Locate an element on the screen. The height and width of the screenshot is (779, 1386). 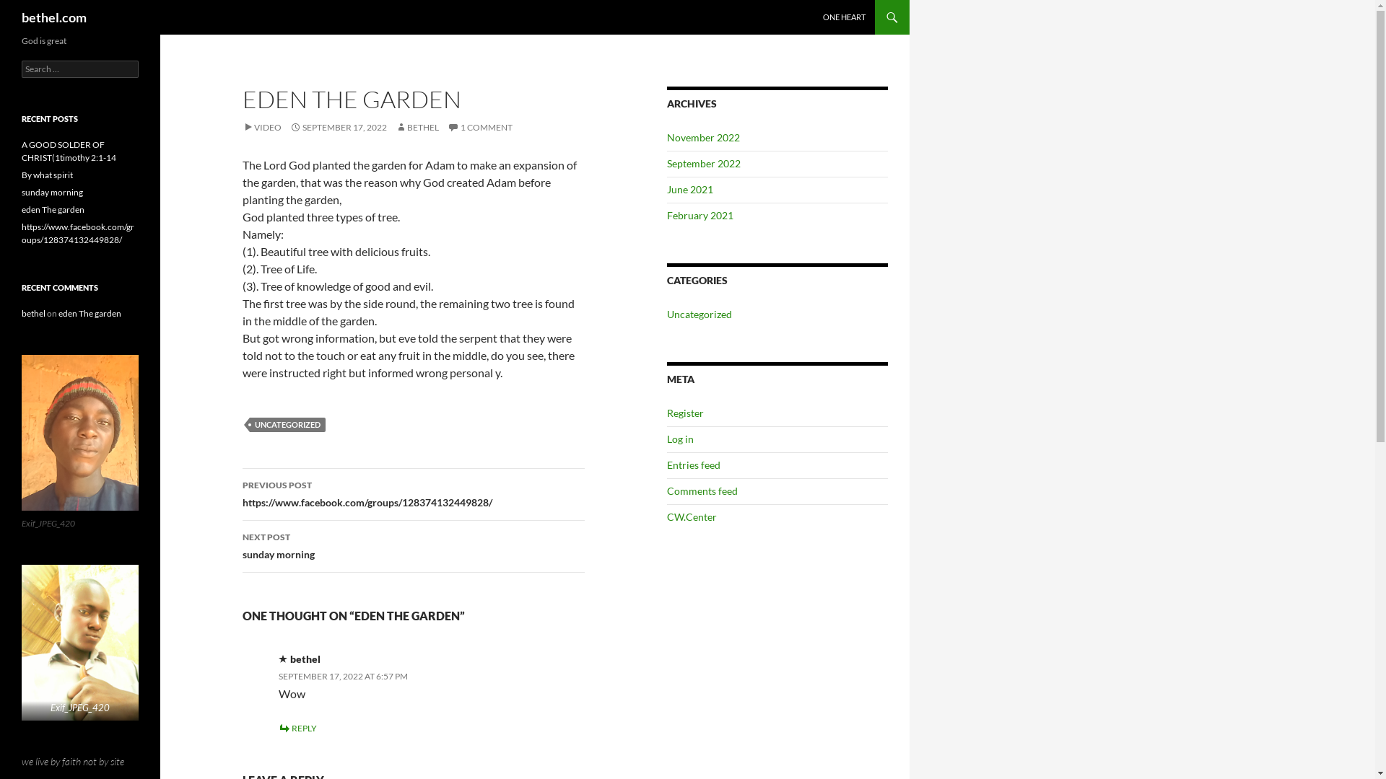
https://www.facebook.com/groups/128374132449828/ is located at coordinates (78, 234).